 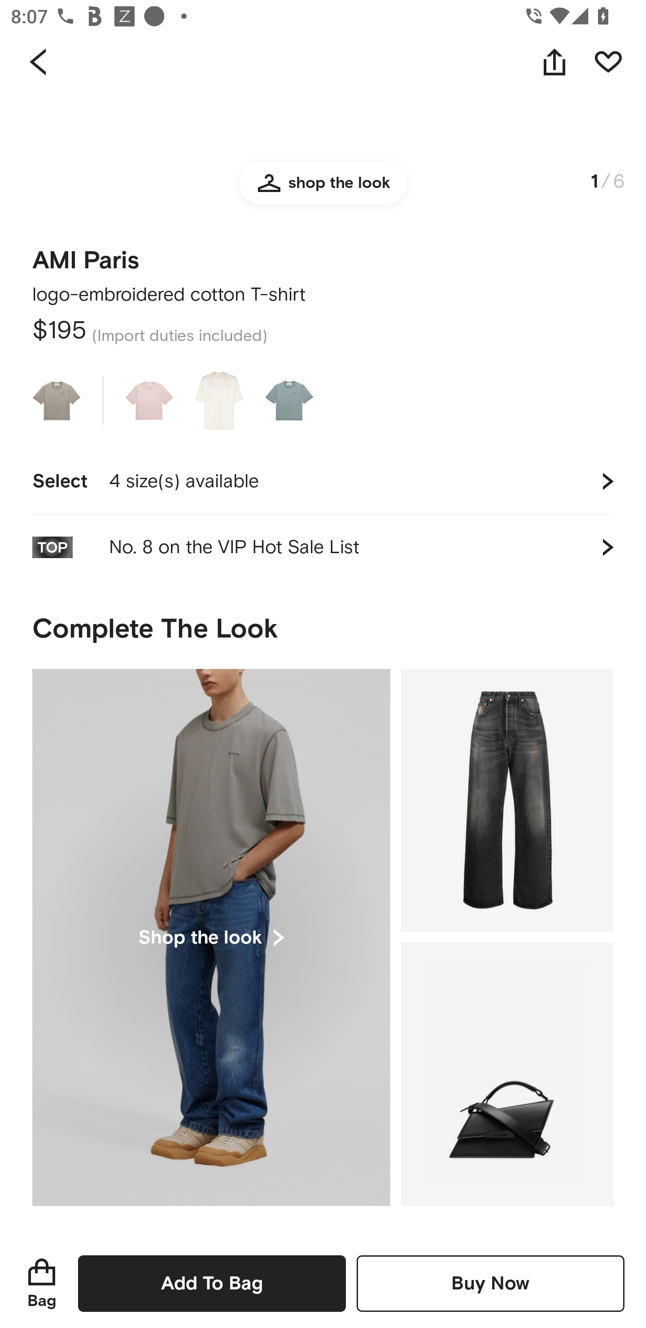 What do you see at coordinates (323, 547) in the screenshot?
I see `No. 8 on the VIP Hot Sale List` at bounding box center [323, 547].